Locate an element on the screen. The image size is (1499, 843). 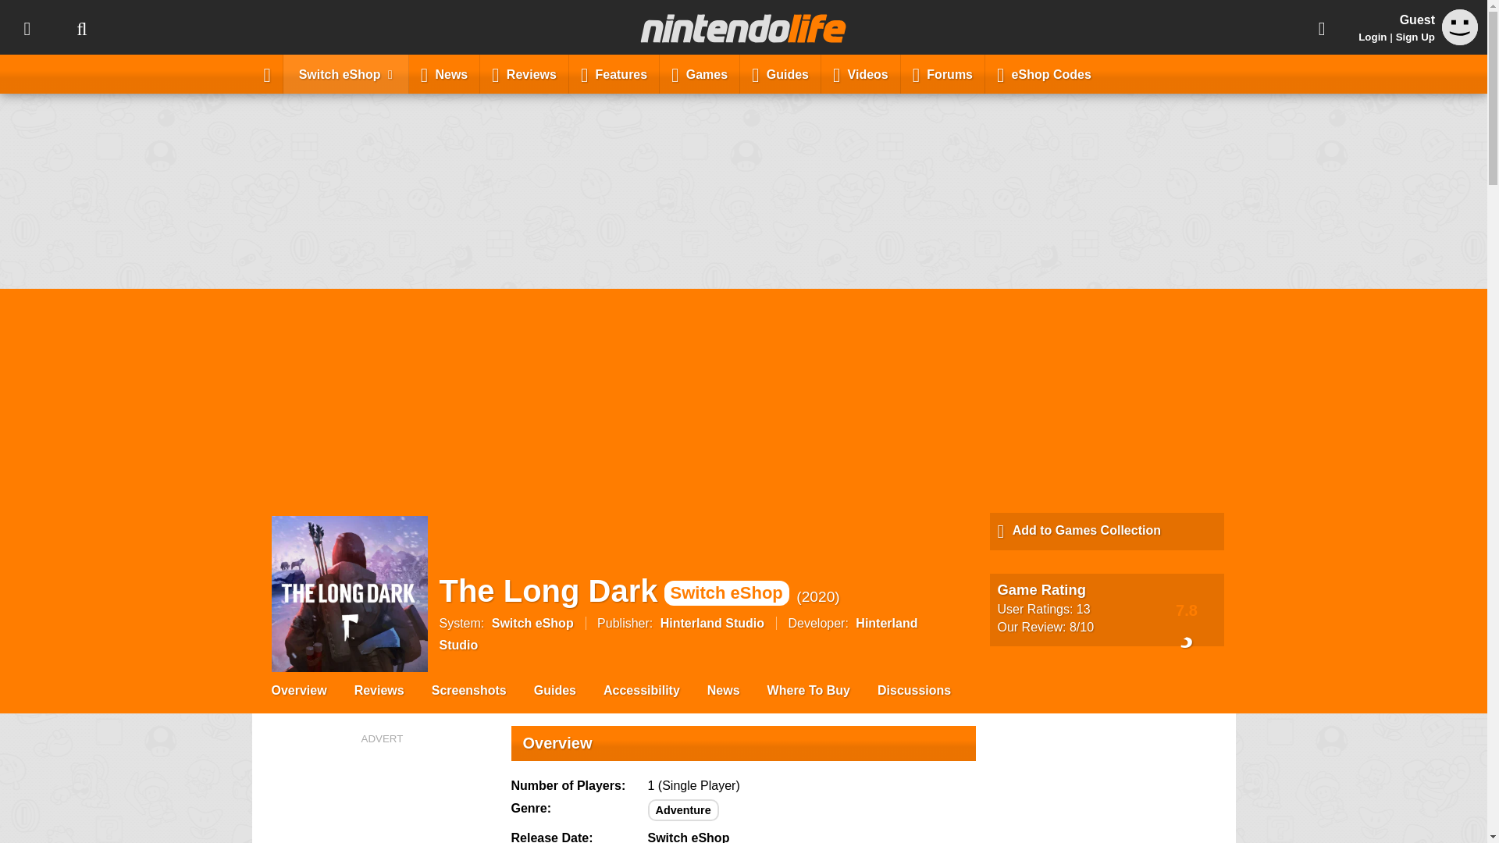
eShop Codes is located at coordinates (1044, 73).